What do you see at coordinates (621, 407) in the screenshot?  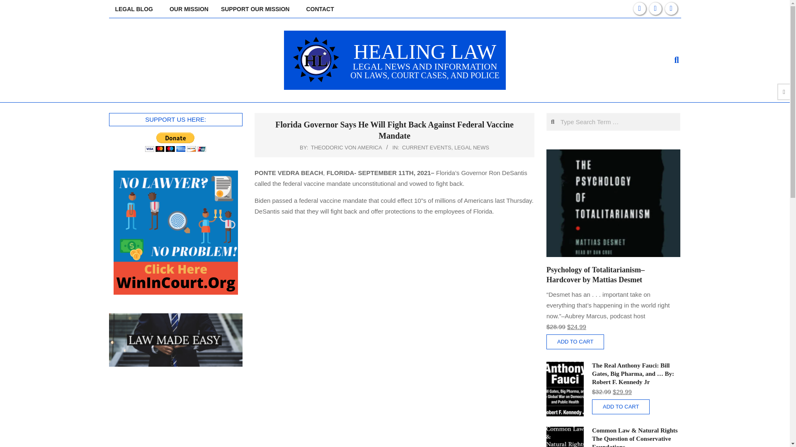 I see `ADD TO CART` at bounding box center [621, 407].